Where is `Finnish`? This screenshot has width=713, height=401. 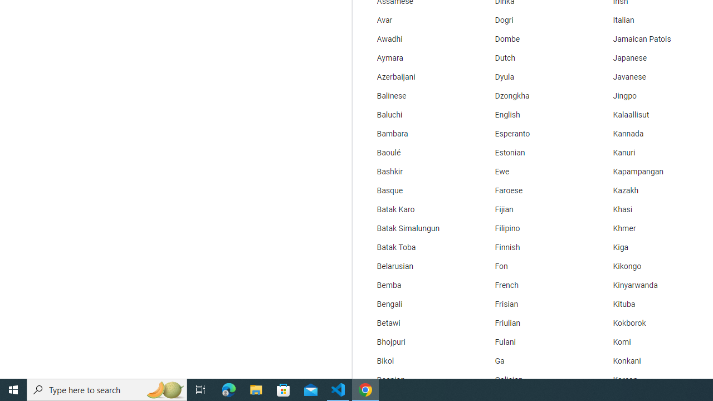 Finnish is located at coordinates (533, 247).